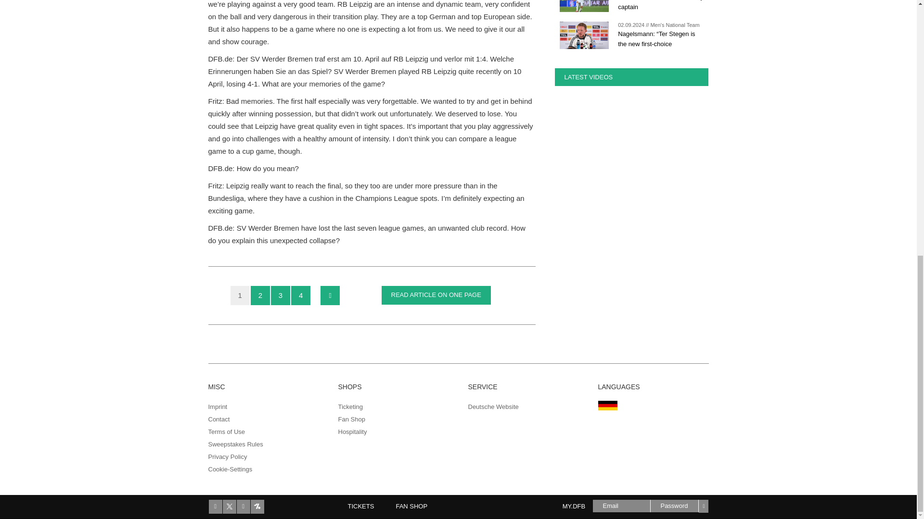  Describe the element at coordinates (660, 5) in the screenshot. I see `Kimmich named new Germany captain` at that location.